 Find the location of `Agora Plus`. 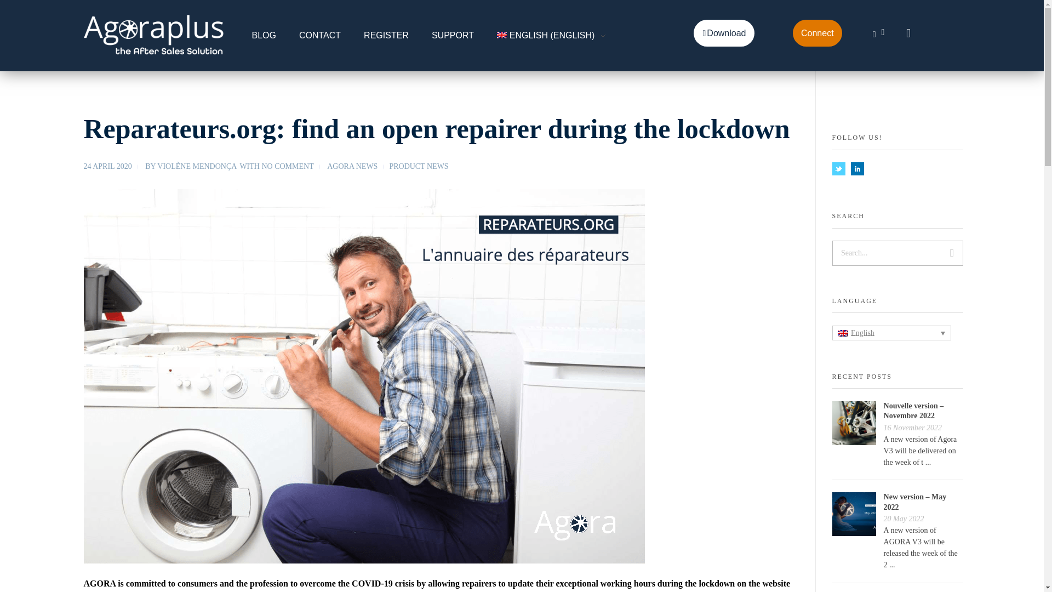

Agora Plus is located at coordinates (153, 33).